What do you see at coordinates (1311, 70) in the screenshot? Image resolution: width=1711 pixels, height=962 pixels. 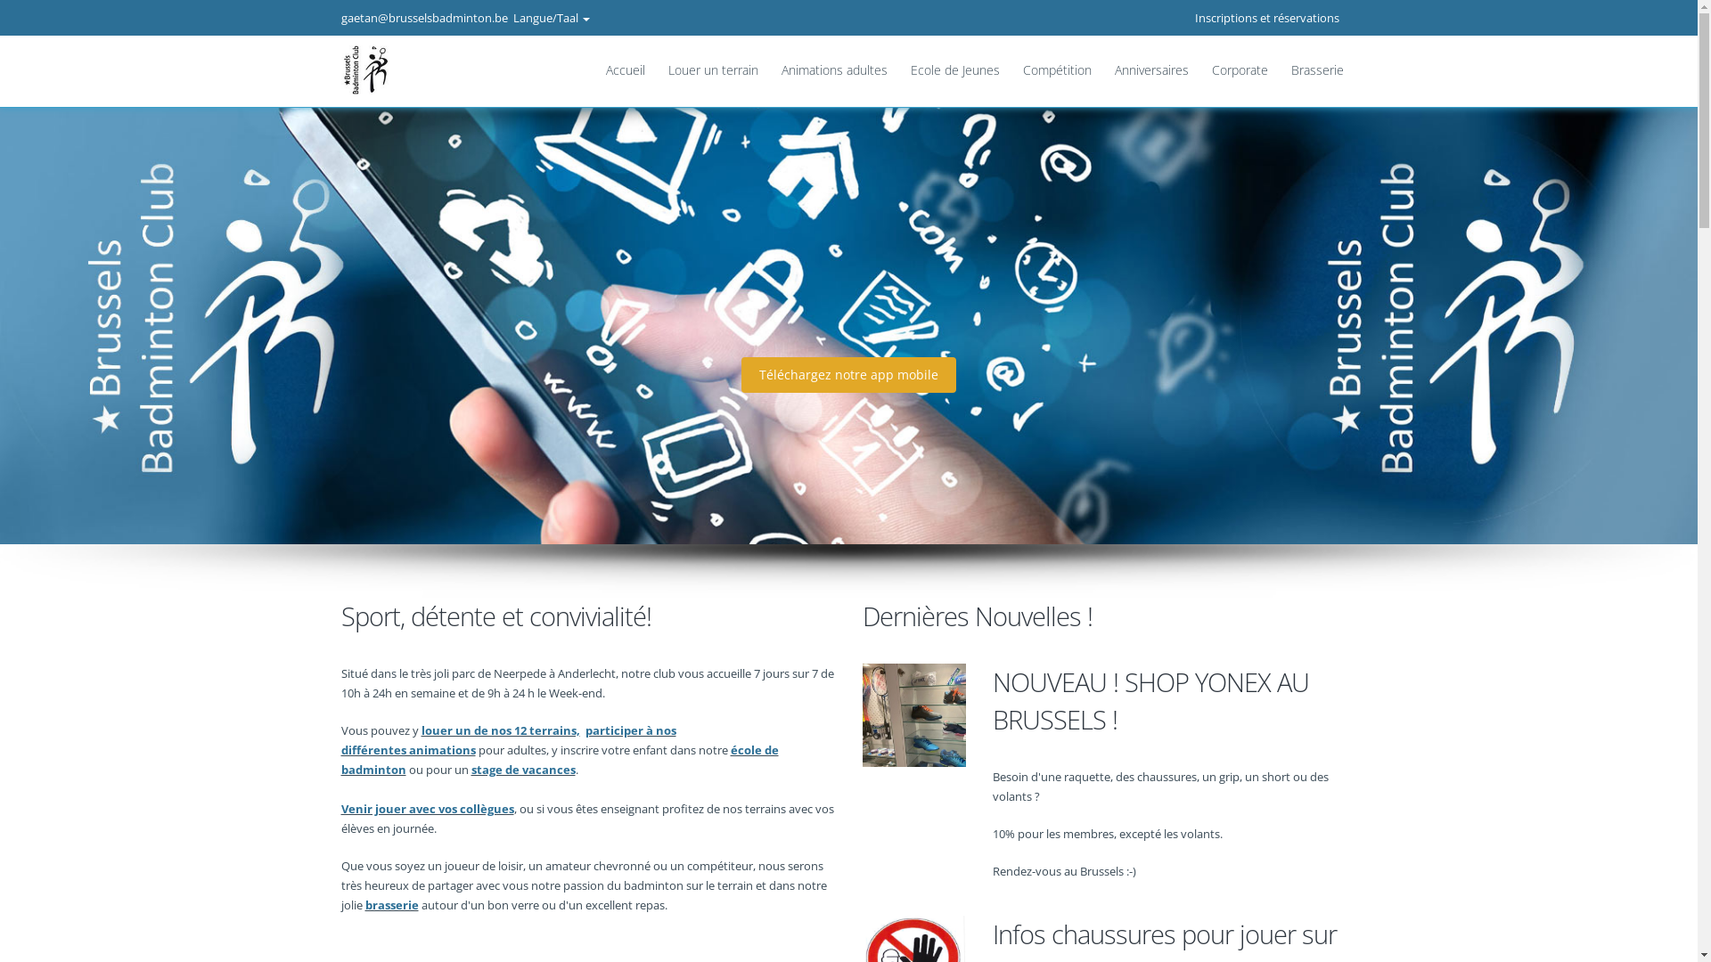 I see `Brasserie` at bounding box center [1311, 70].